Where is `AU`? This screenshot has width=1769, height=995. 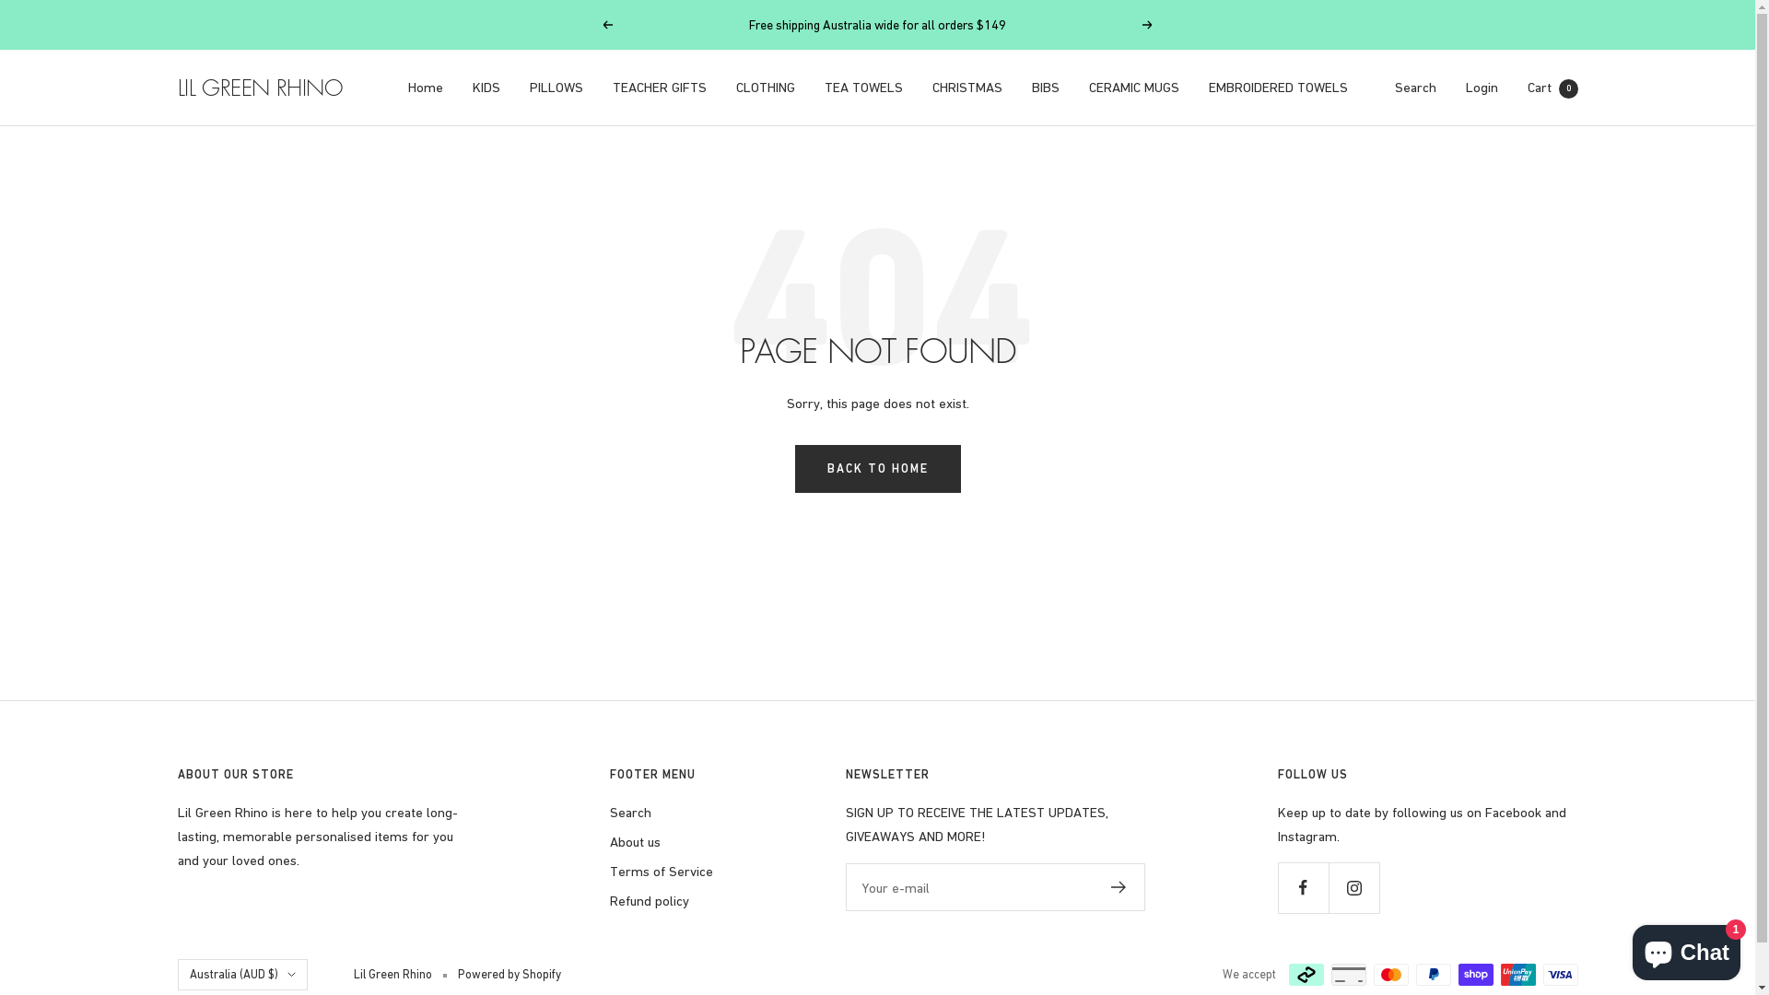
AU is located at coordinates (284, 686).